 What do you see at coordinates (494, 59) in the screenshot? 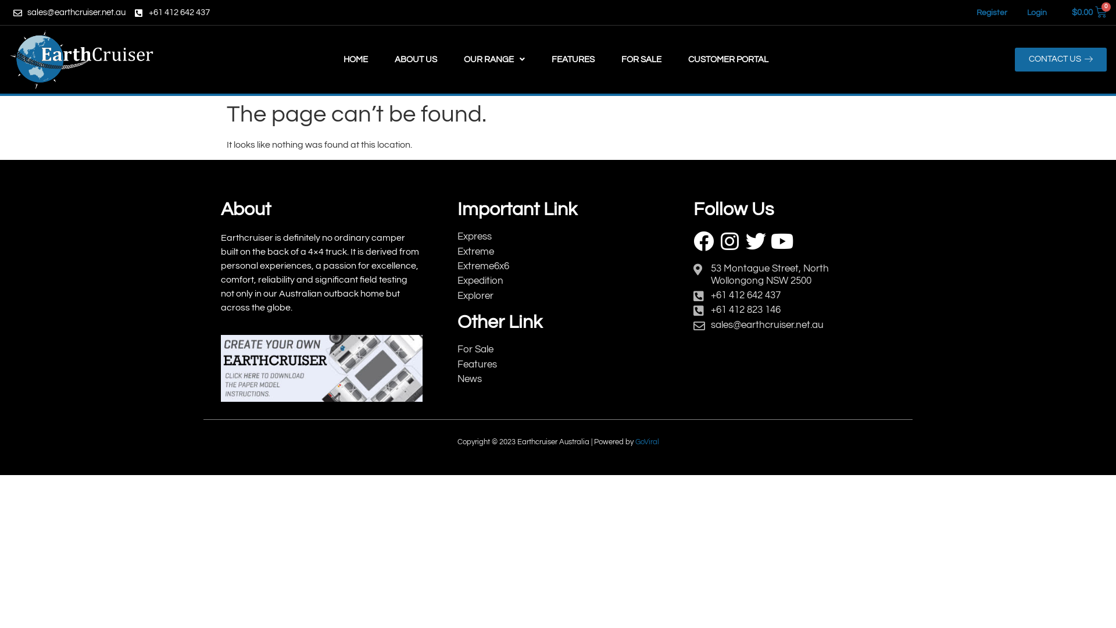
I see `OUR RANGE` at bounding box center [494, 59].